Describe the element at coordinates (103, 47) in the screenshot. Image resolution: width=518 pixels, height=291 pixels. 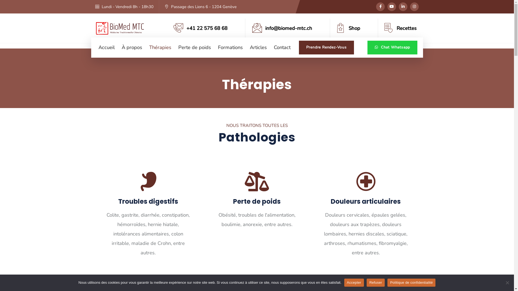
I see `Accueil` at that location.